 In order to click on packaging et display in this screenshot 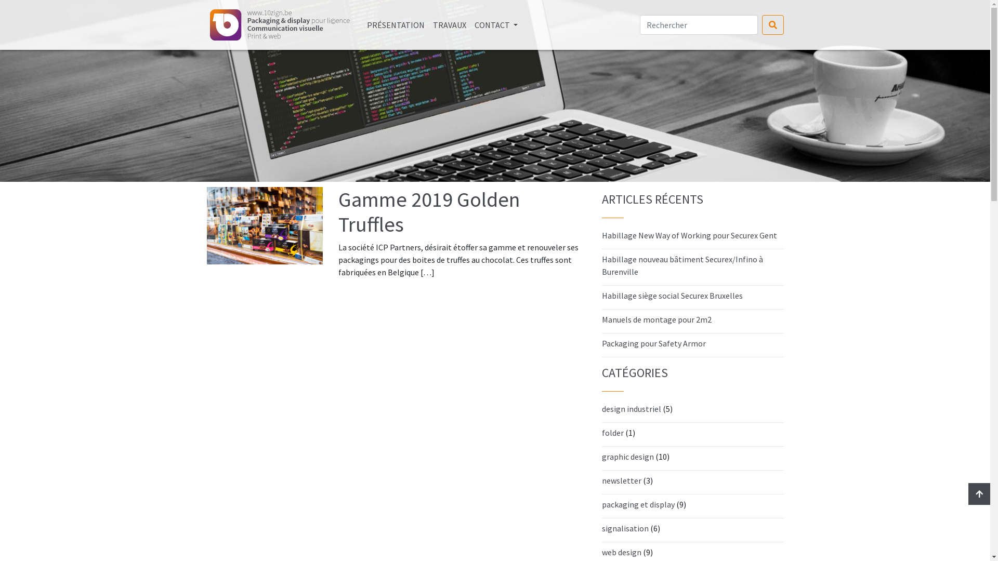, I will do `click(638, 504)`.